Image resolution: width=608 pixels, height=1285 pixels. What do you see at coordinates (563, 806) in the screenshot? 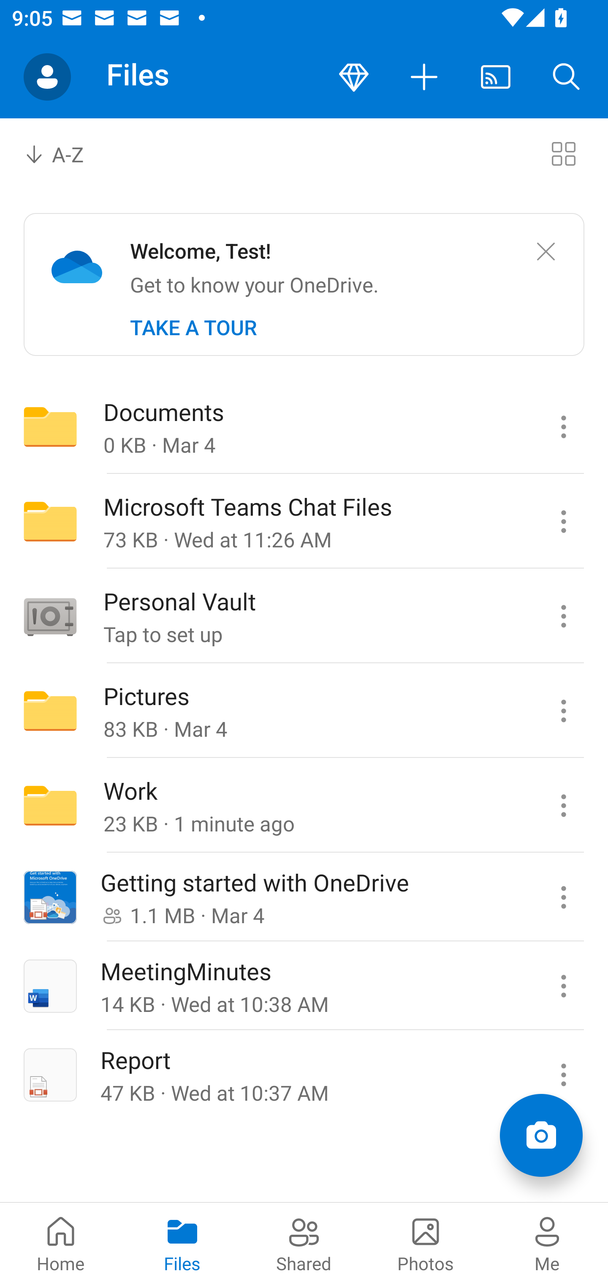
I see `Work commands` at bounding box center [563, 806].